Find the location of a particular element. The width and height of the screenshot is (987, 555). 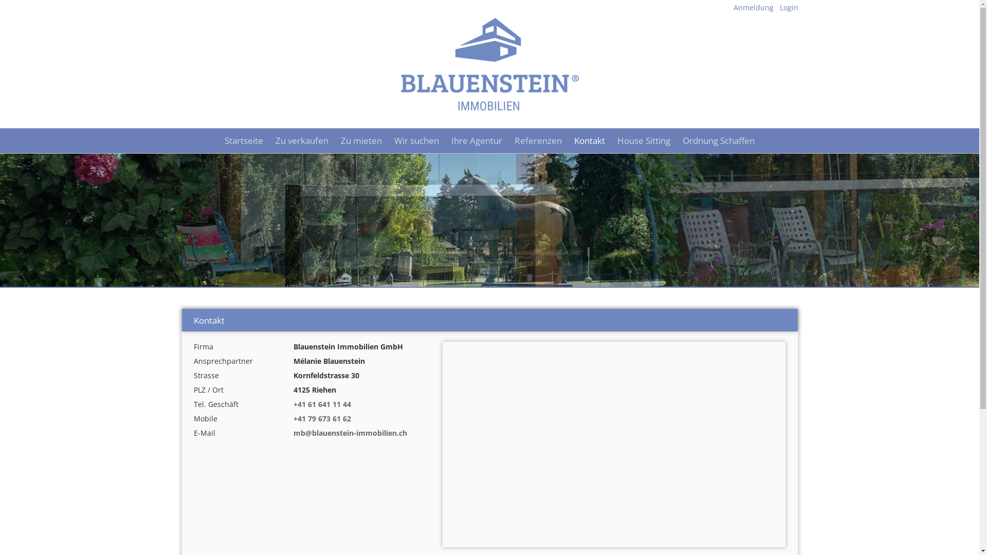

Zu mieten is located at coordinates (361, 141).